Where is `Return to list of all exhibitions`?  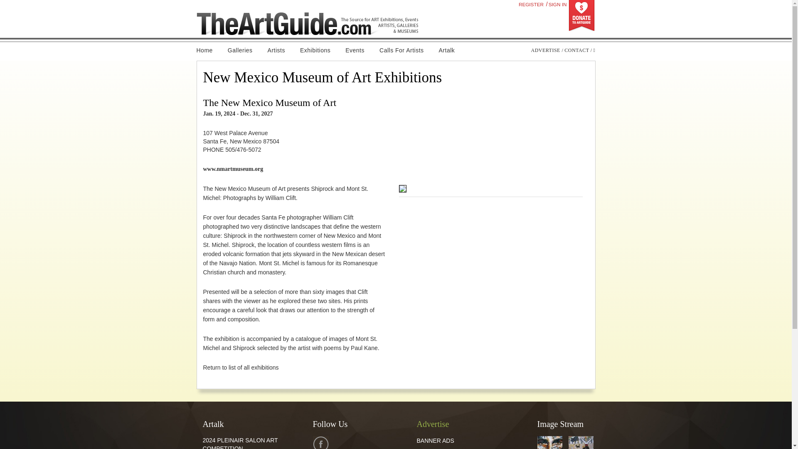
Return to list of all exhibitions is located at coordinates (240, 368).